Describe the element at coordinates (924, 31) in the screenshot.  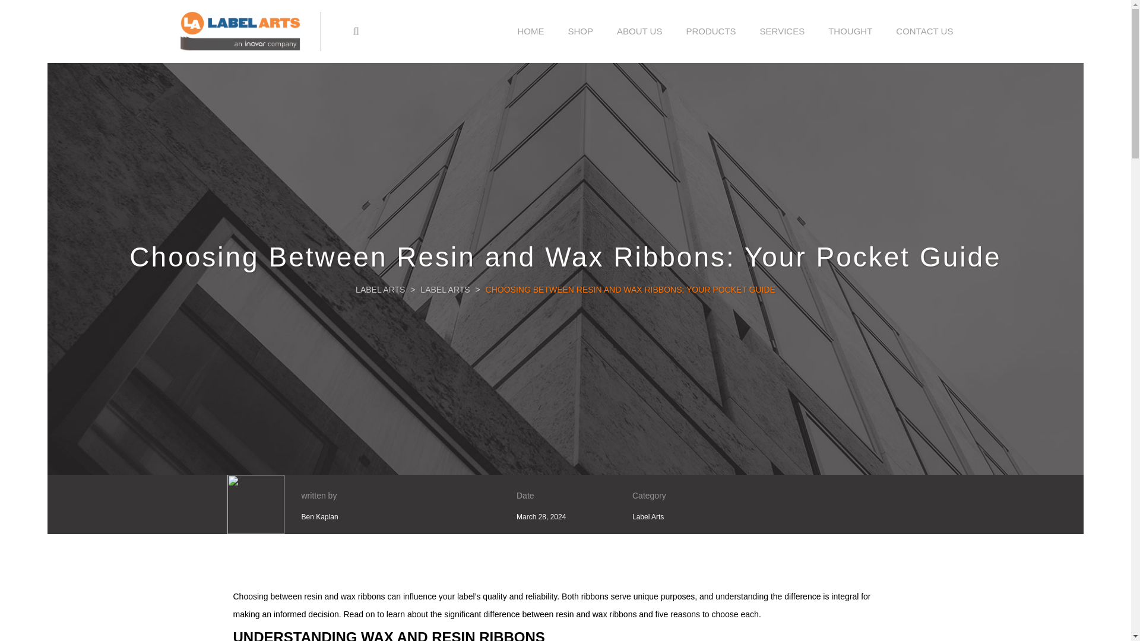
I see `CONTACT US` at that location.